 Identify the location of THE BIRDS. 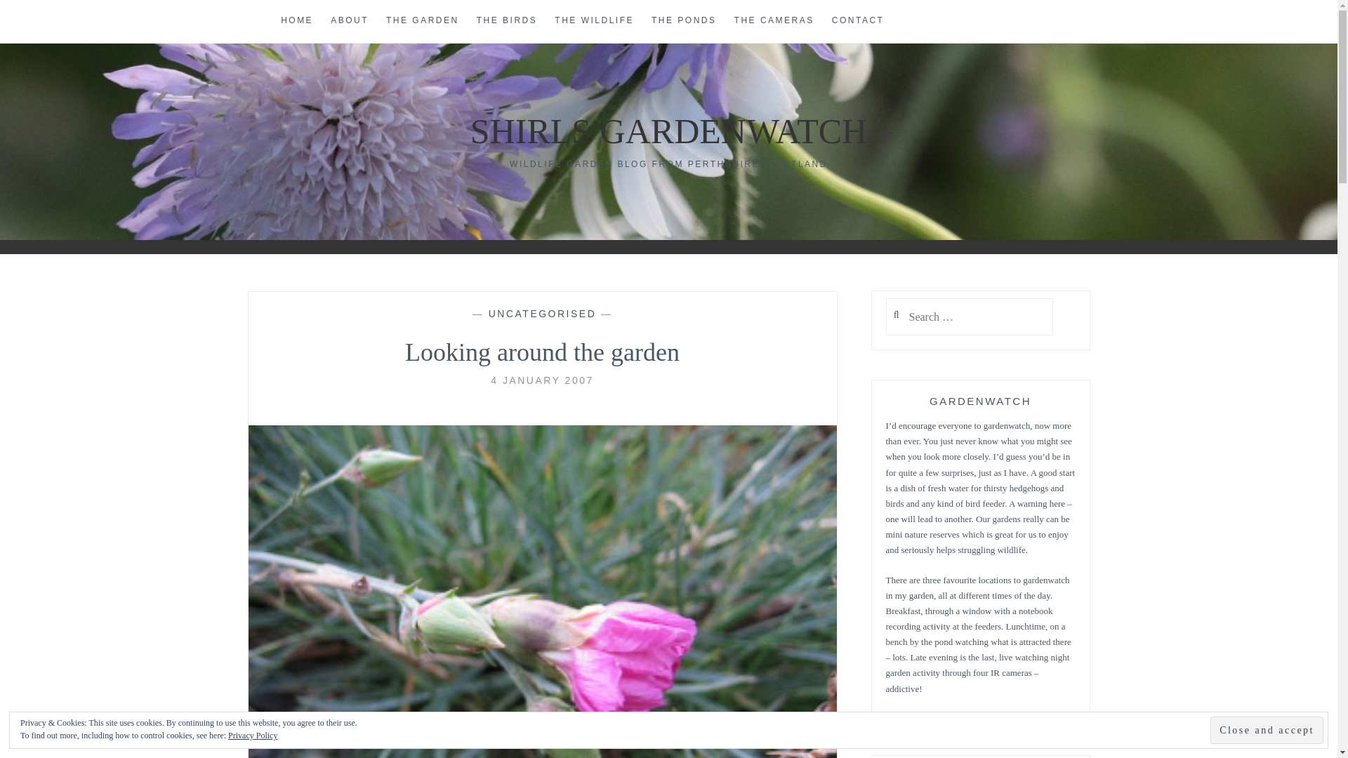
(507, 21).